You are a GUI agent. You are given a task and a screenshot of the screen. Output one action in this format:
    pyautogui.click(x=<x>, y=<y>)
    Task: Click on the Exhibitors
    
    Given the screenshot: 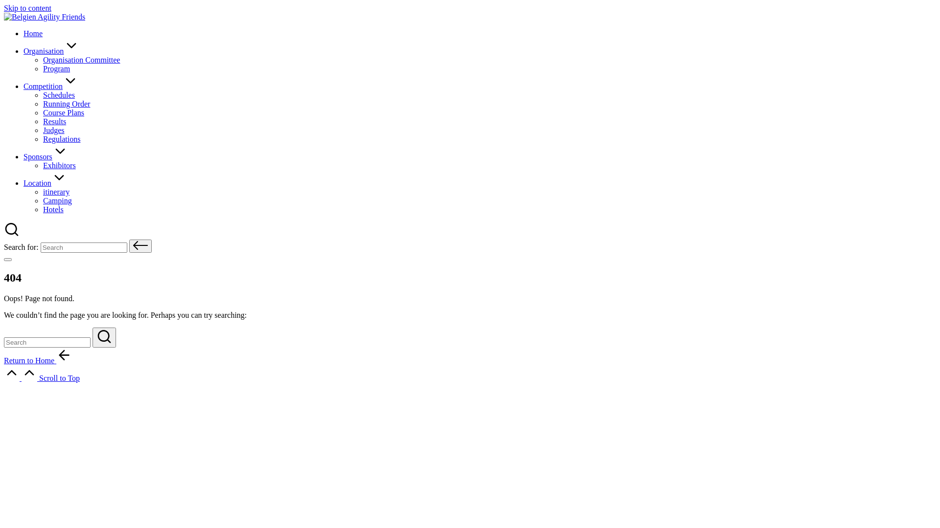 What is the action you would take?
    pyautogui.click(x=60, y=165)
    